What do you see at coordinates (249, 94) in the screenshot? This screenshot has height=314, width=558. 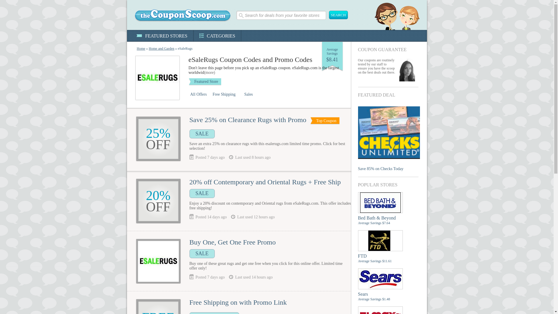 I see `Sales` at bounding box center [249, 94].